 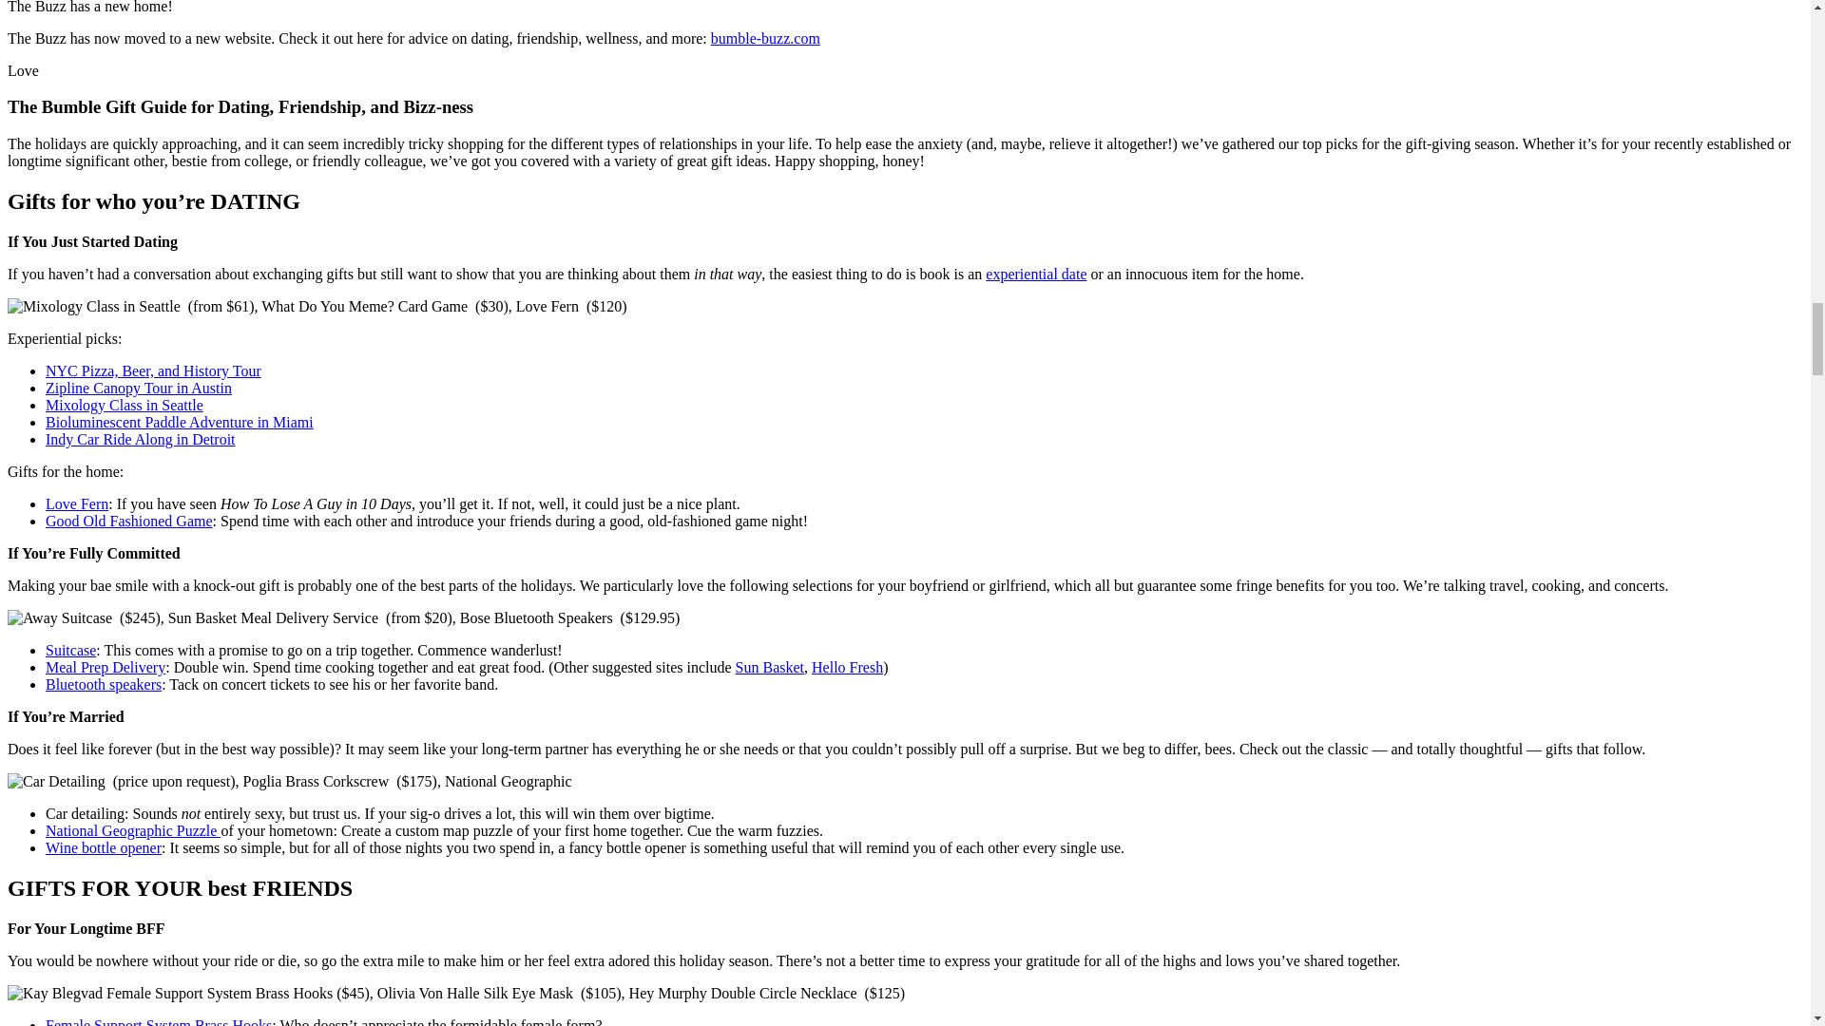 I want to click on Wine bottle opener, so click(x=104, y=847).